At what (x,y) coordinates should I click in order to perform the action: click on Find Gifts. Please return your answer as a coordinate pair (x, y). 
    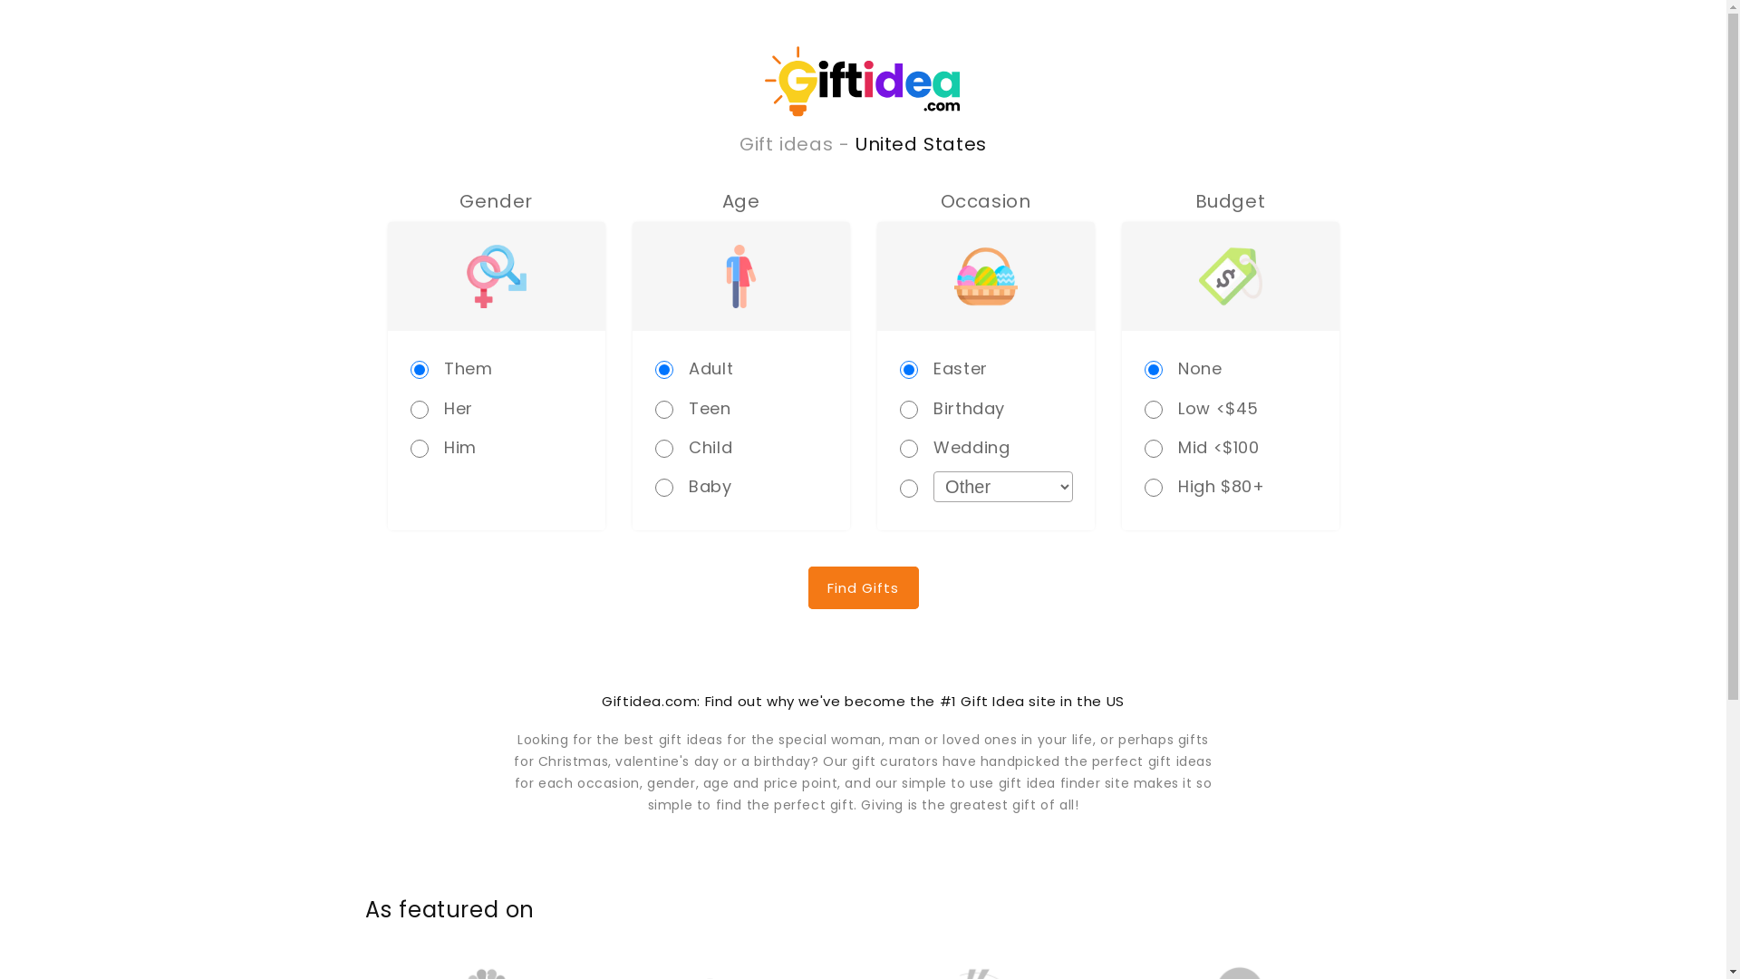
    Looking at the image, I should click on (863, 587).